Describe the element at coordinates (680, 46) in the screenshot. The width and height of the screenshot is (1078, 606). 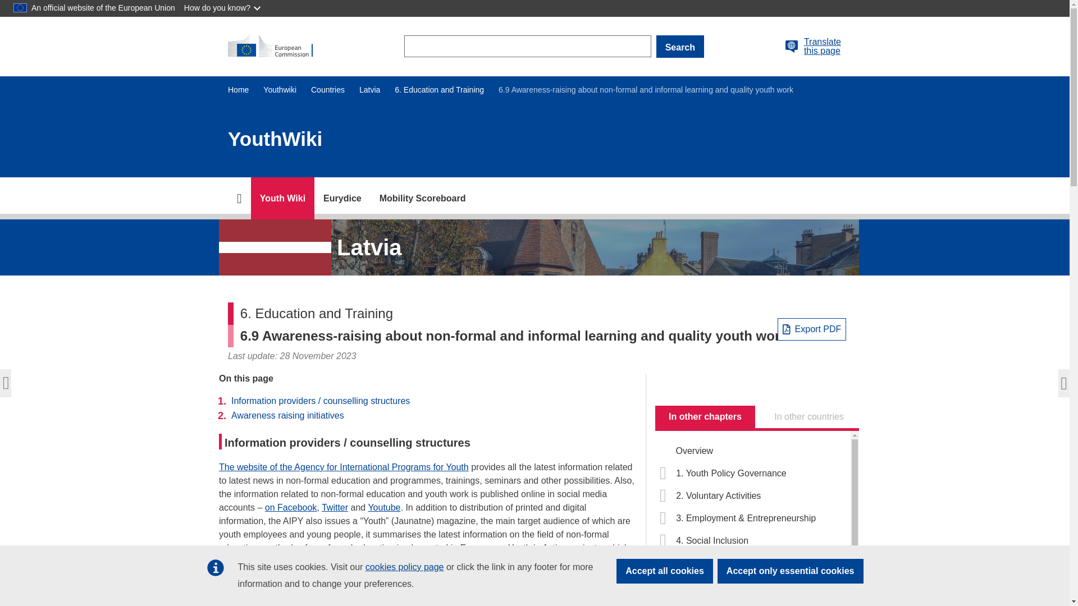
I see `Search` at that location.